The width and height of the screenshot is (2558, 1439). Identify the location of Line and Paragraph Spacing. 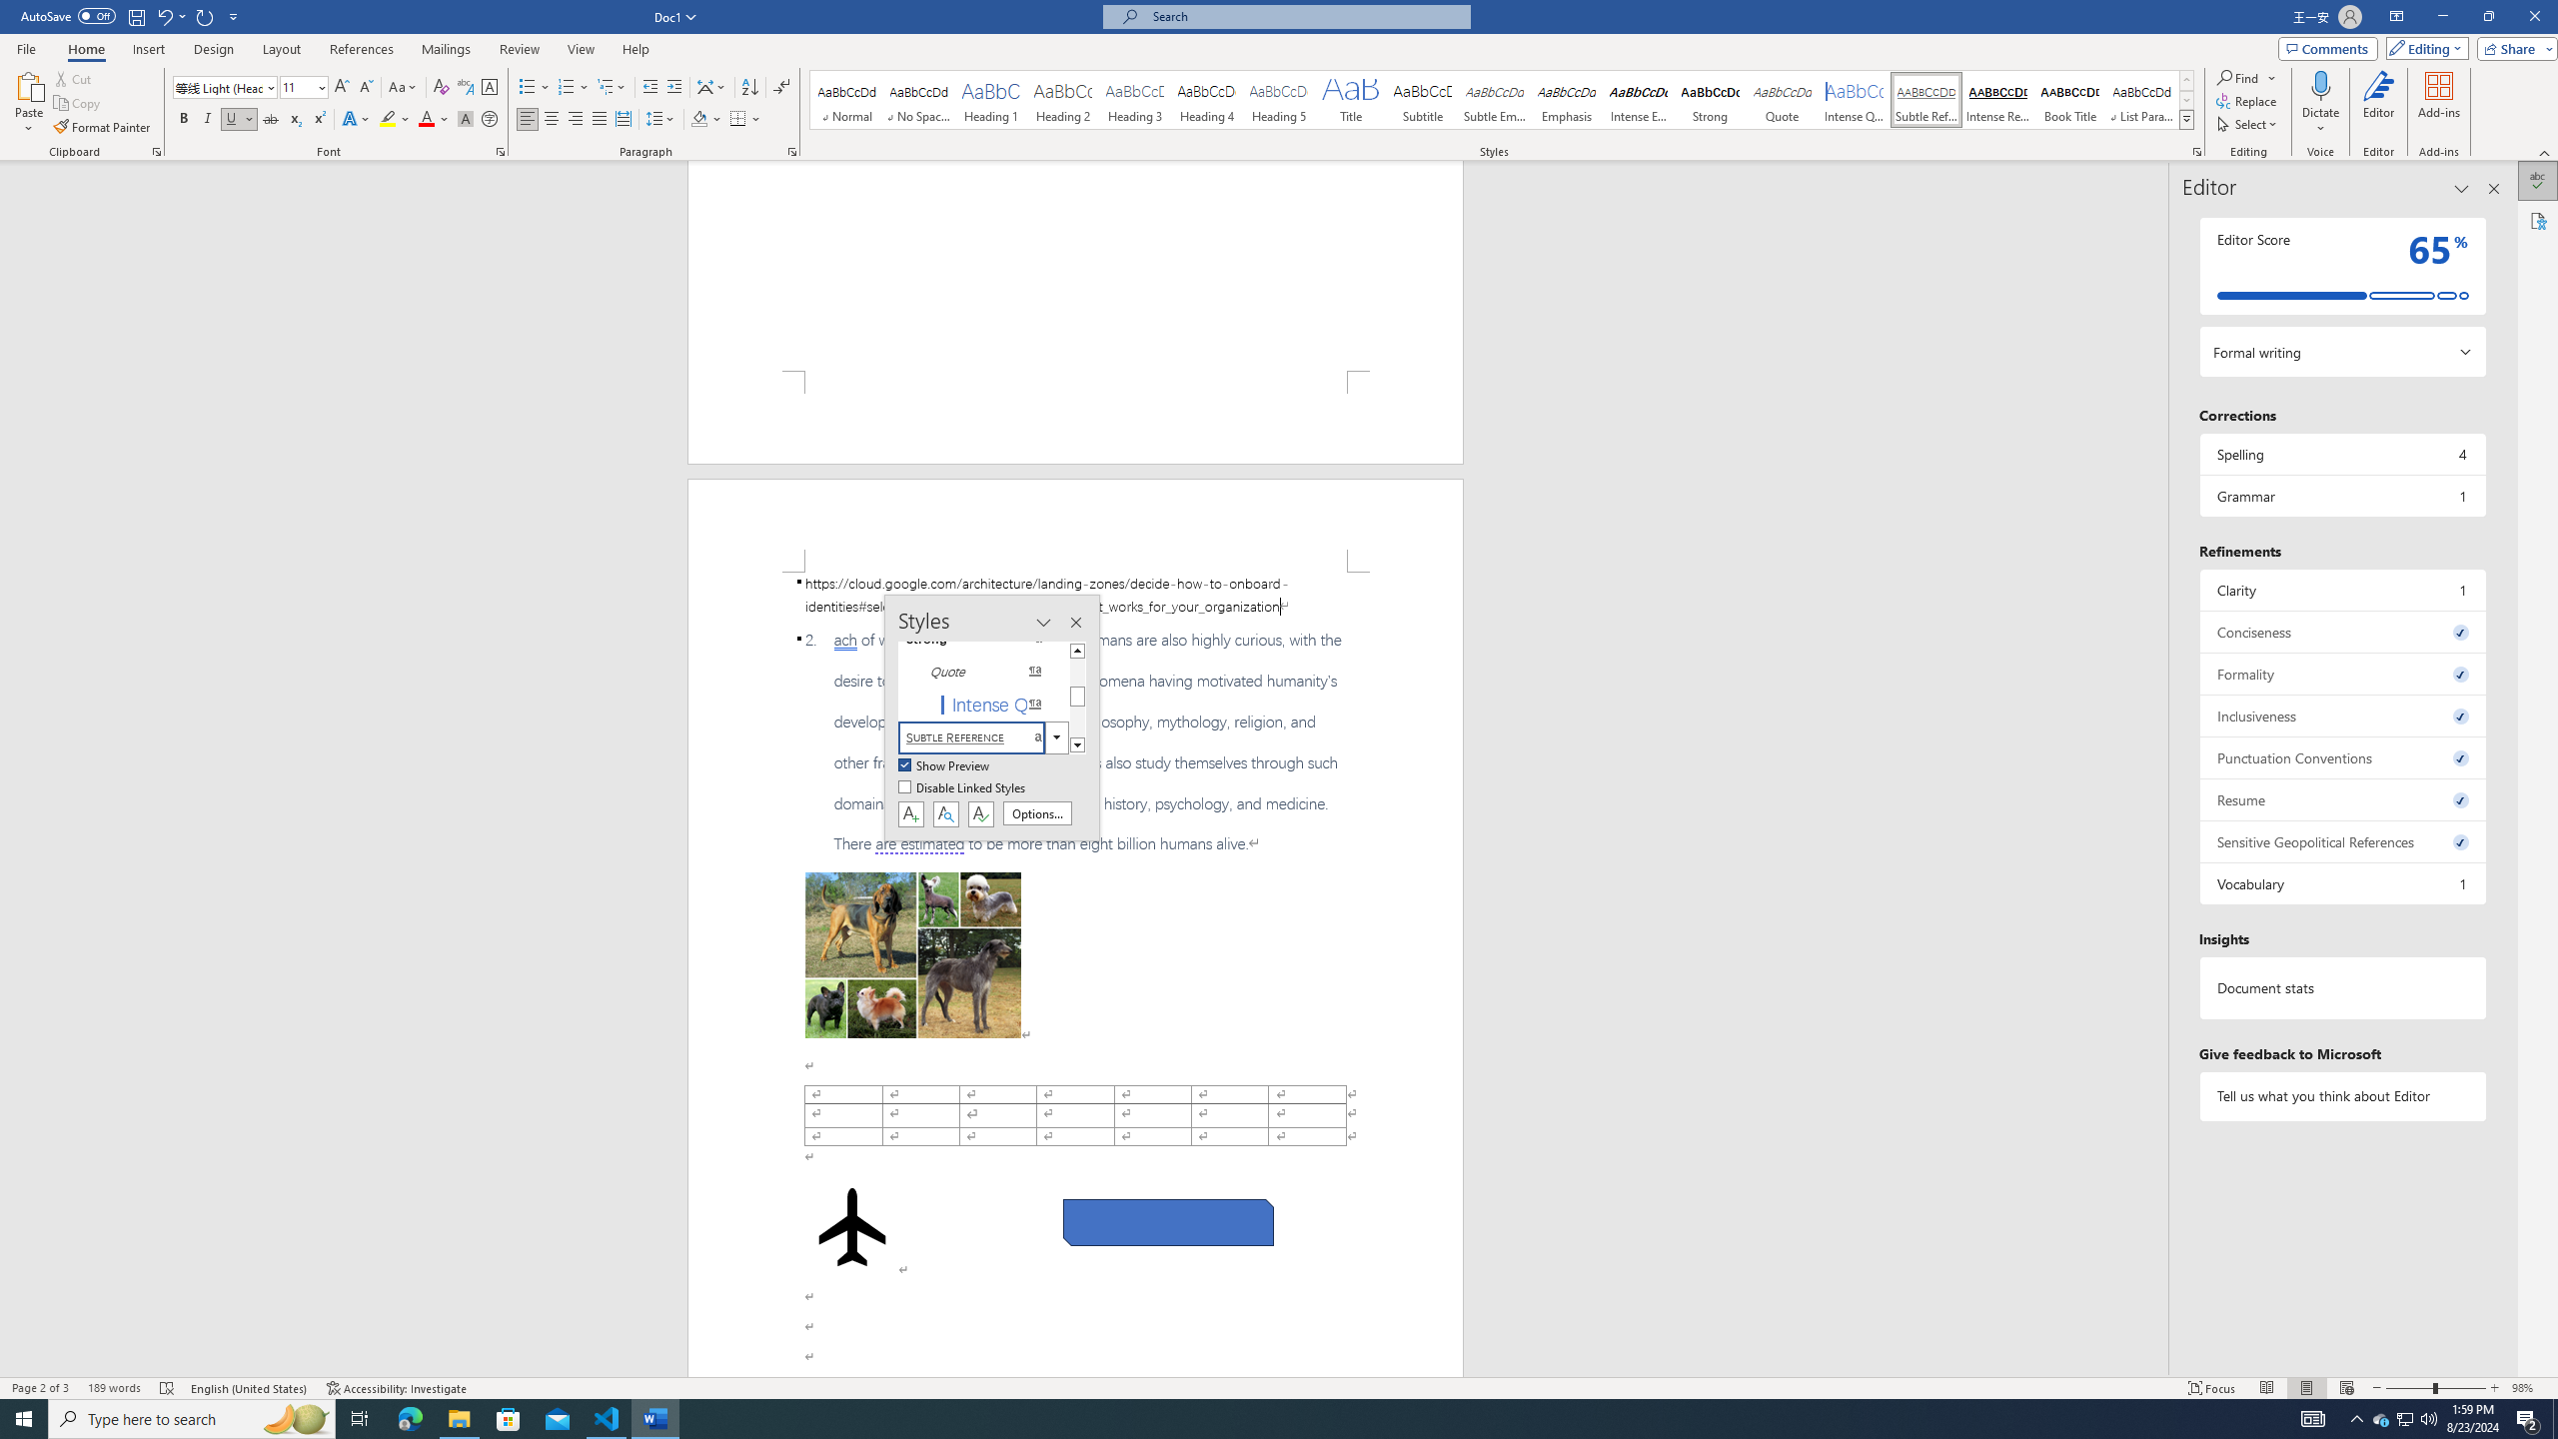
(661, 120).